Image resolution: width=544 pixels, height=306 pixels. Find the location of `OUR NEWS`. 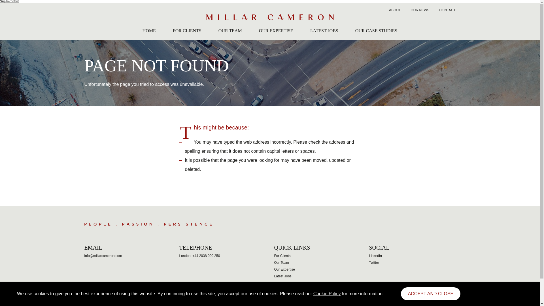

OUR NEWS is located at coordinates (420, 11).